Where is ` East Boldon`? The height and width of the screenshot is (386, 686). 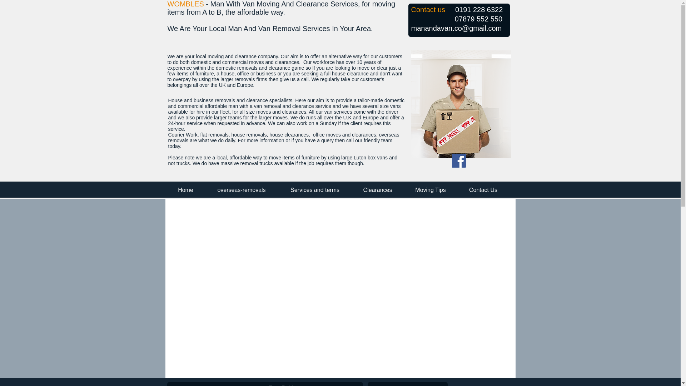
 East Boldon is located at coordinates (284, 385).